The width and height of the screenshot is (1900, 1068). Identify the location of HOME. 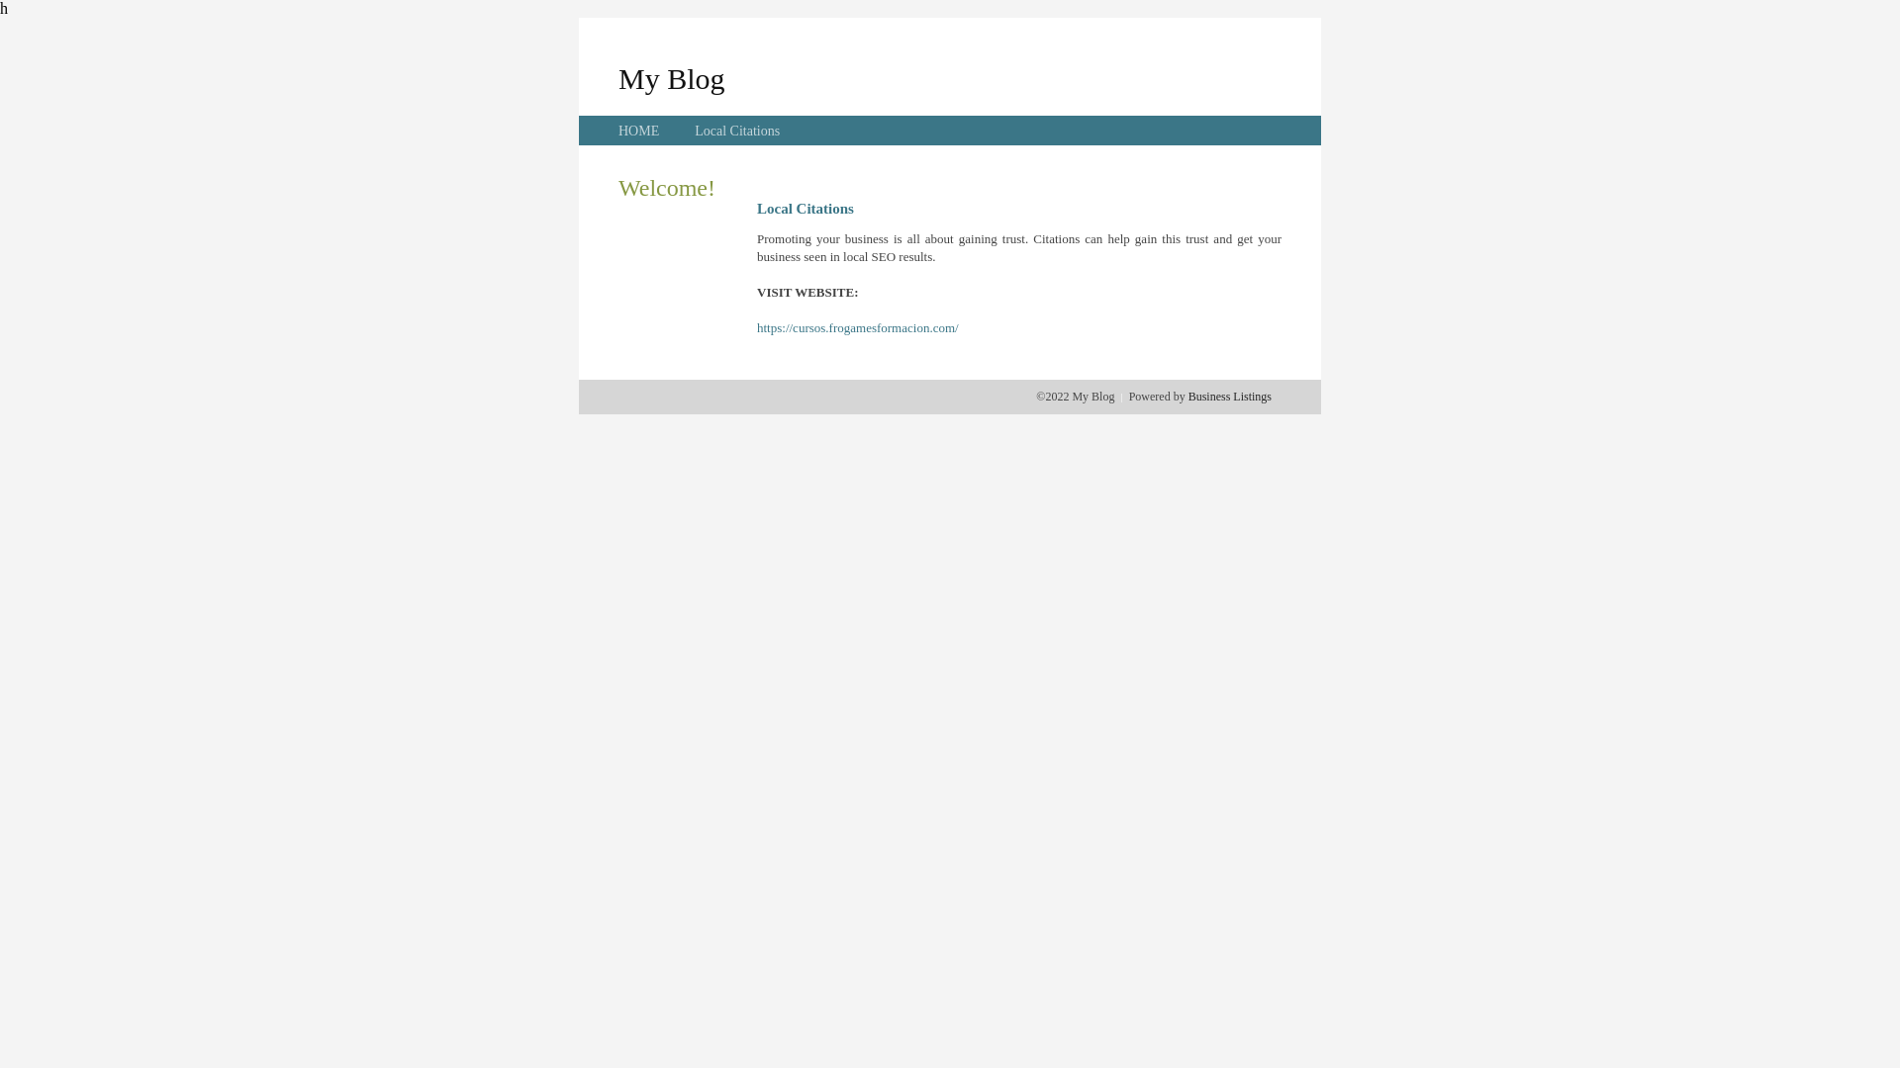
(639, 131).